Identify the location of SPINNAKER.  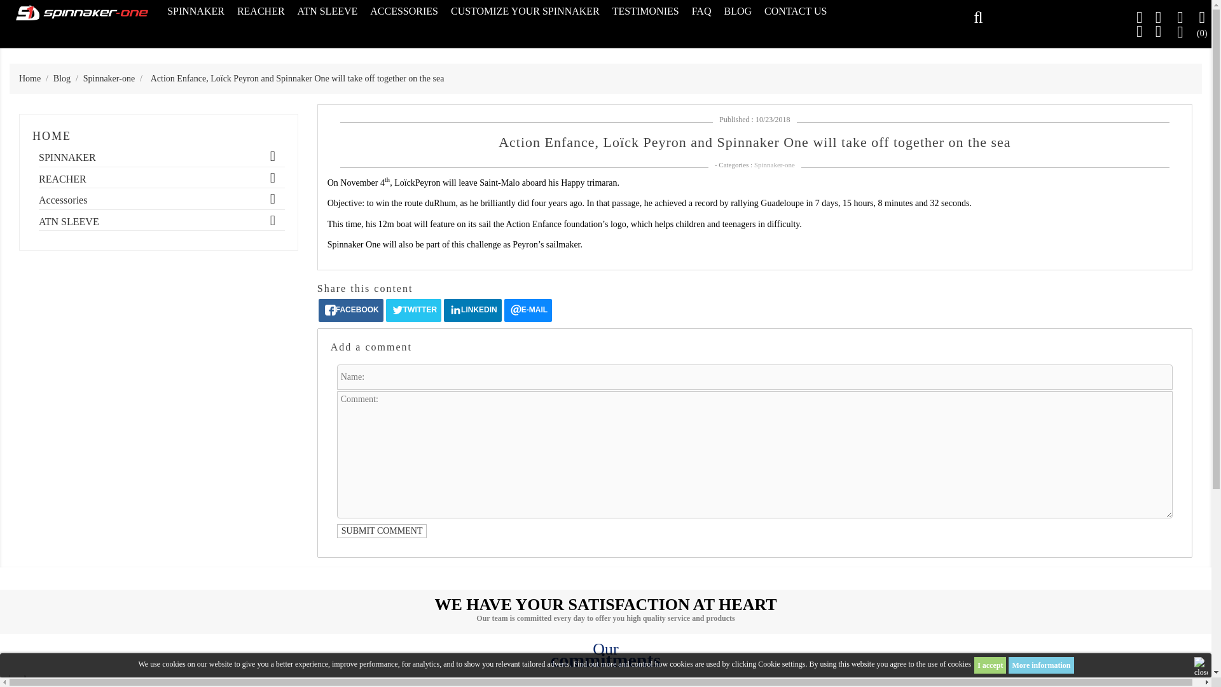
(162, 159).